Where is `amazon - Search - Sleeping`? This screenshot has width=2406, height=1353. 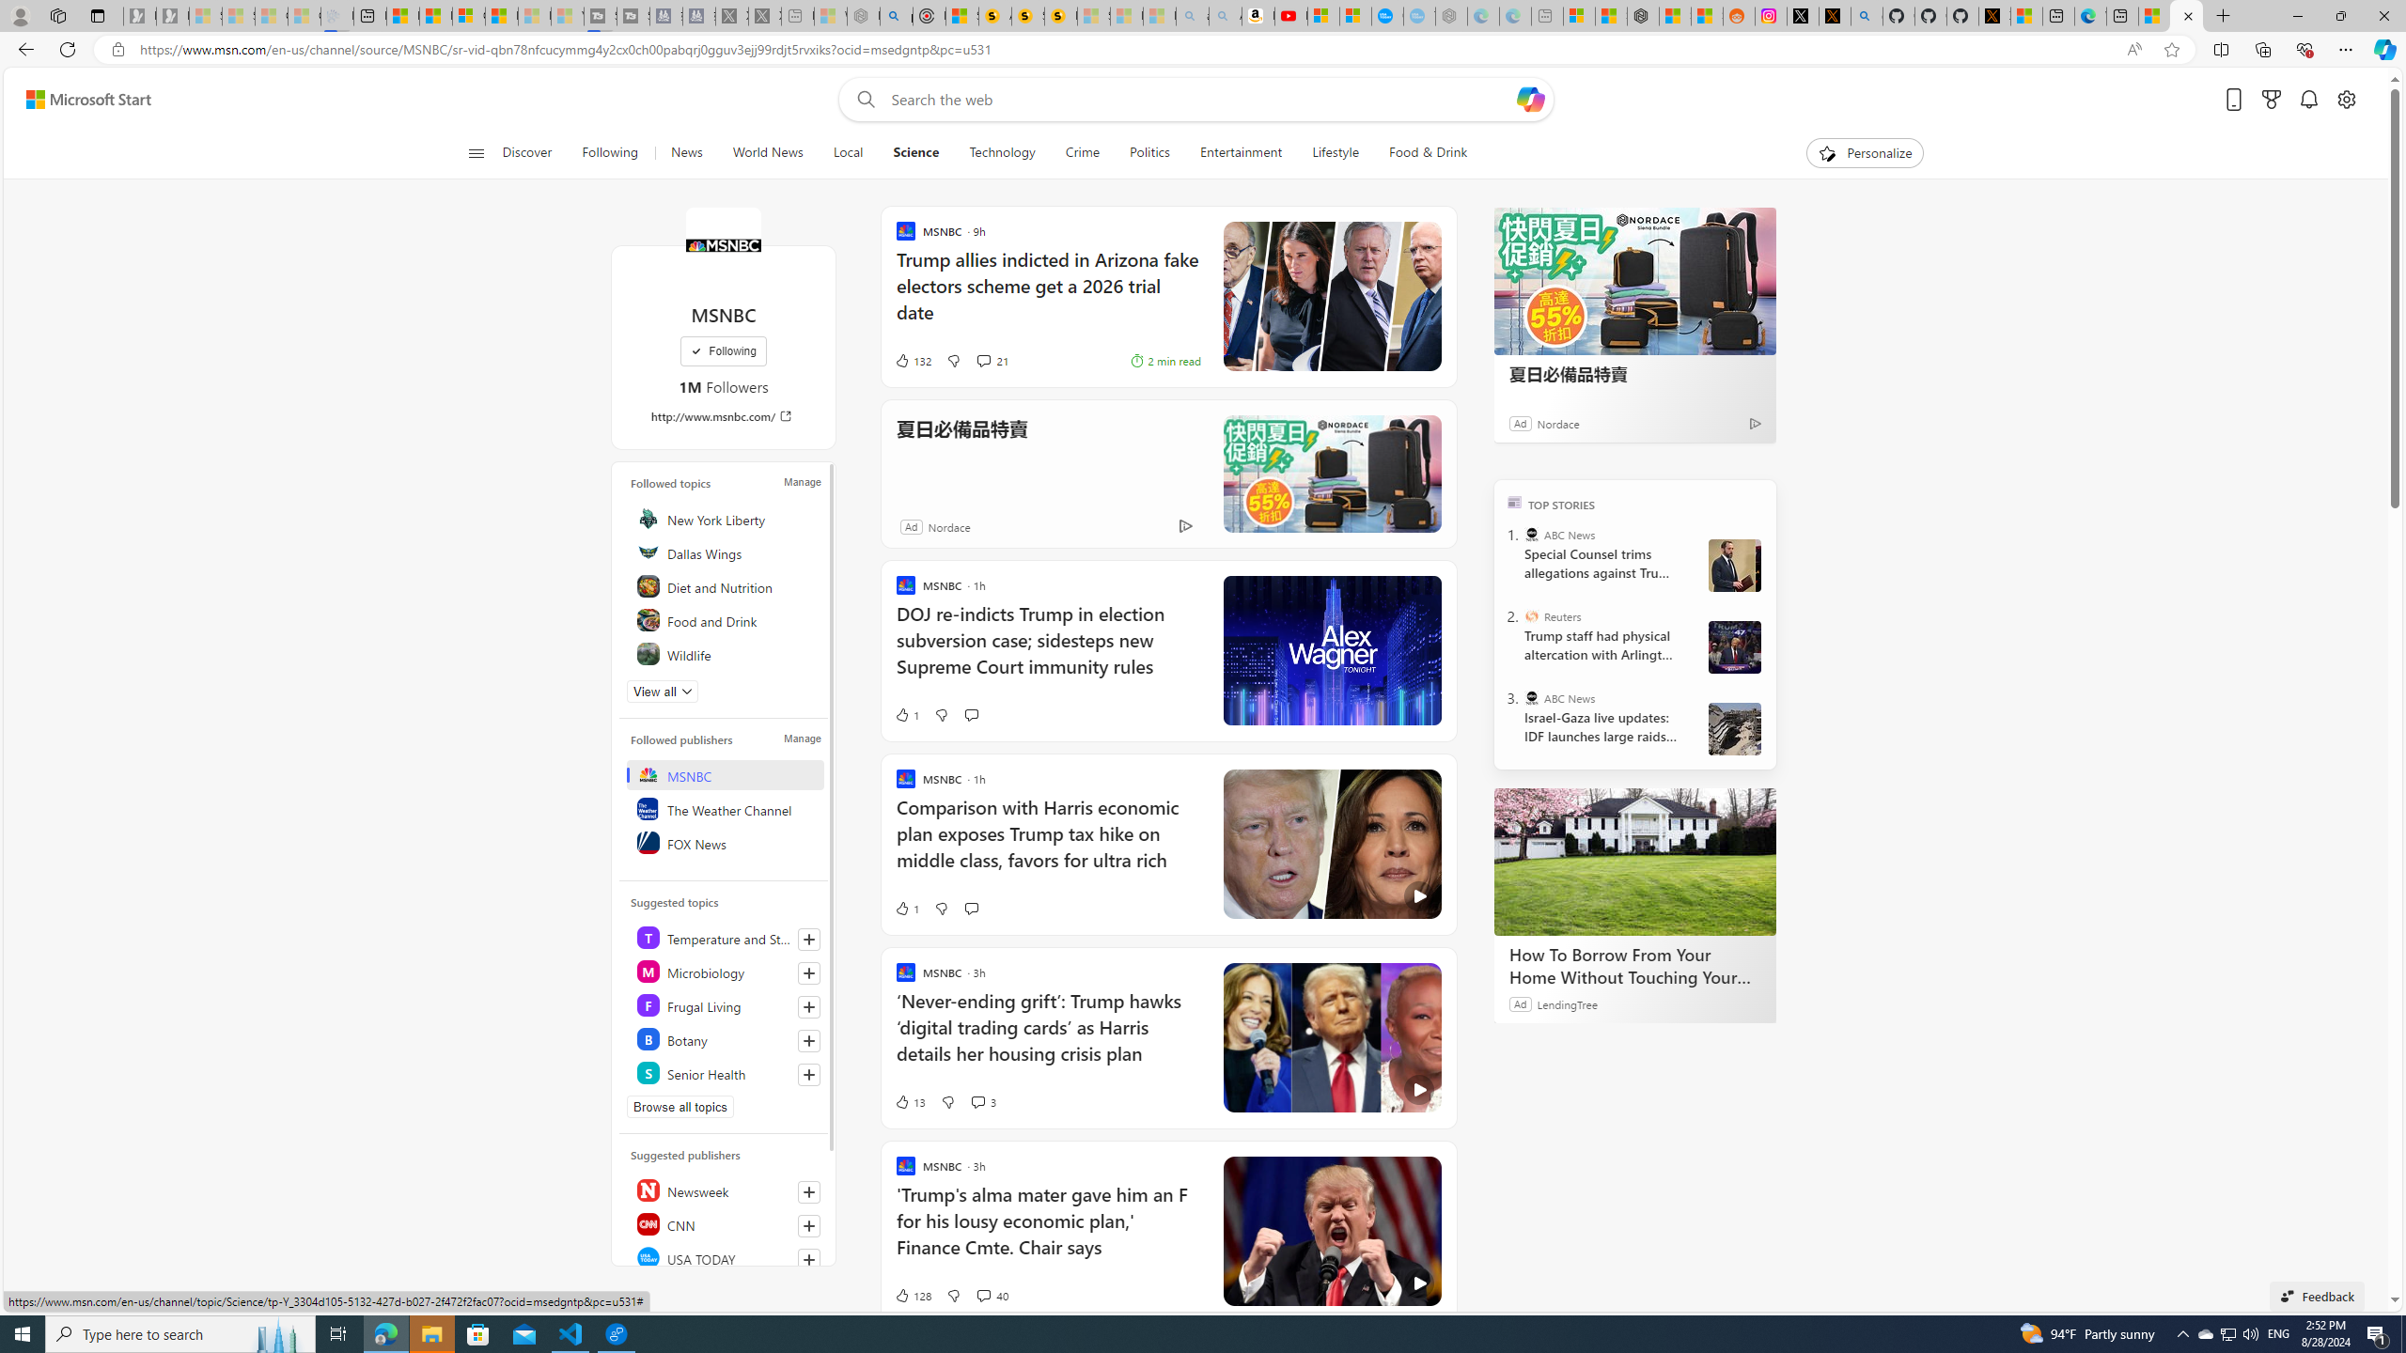
amazon - Search - Sleeping is located at coordinates (1194, 16).